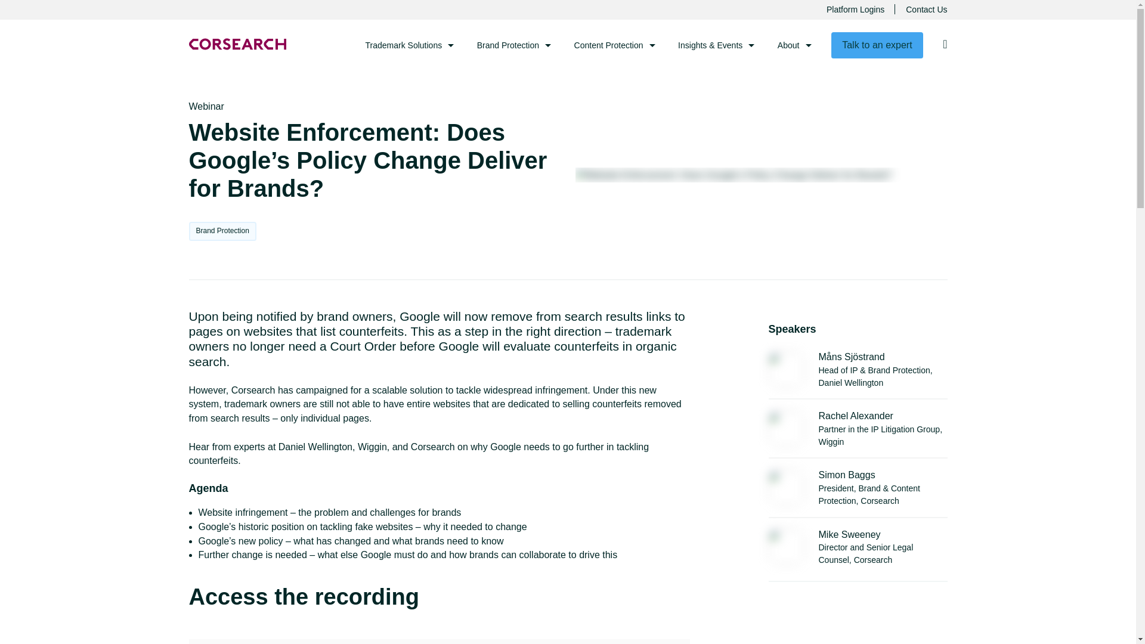  I want to click on About, so click(794, 45).